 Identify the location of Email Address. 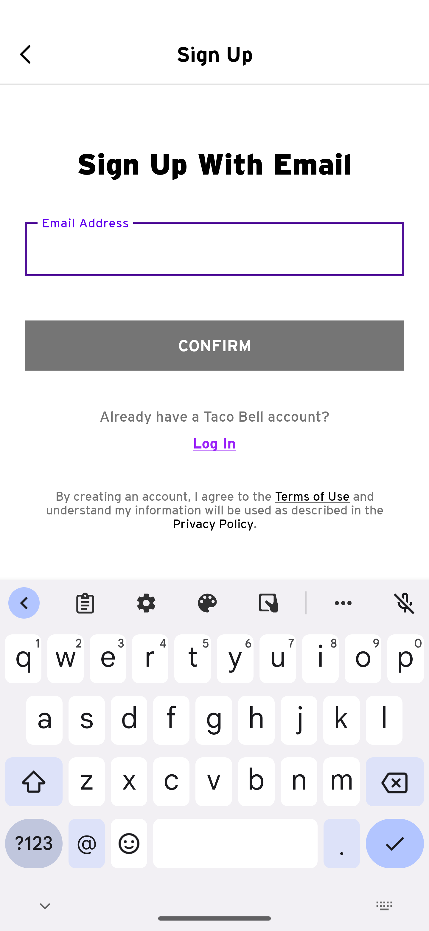
(214, 249).